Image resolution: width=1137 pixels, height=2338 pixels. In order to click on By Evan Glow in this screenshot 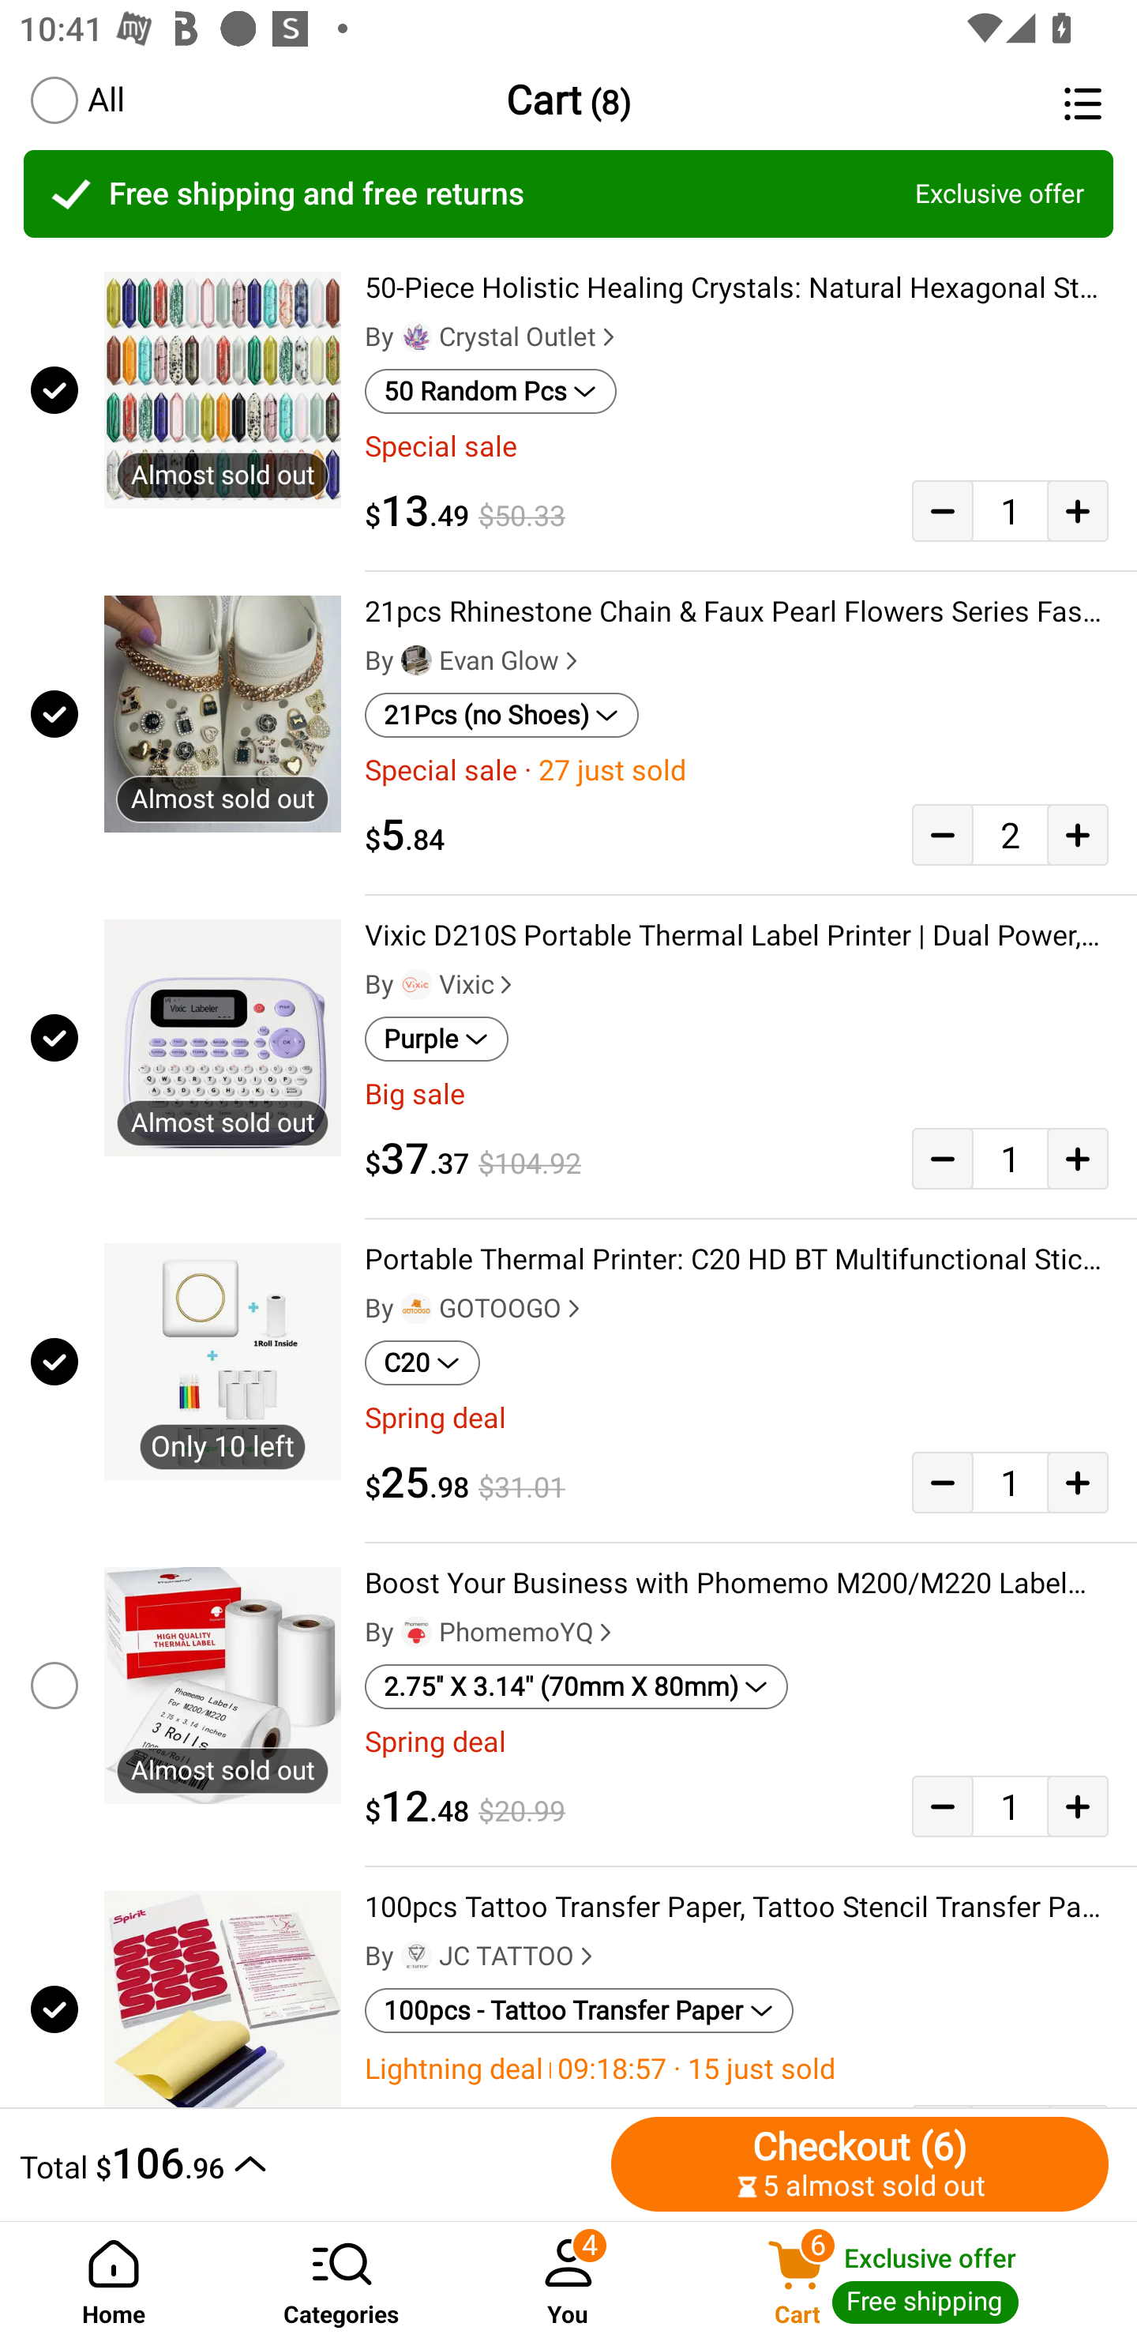, I will do `click(474, 660)`.